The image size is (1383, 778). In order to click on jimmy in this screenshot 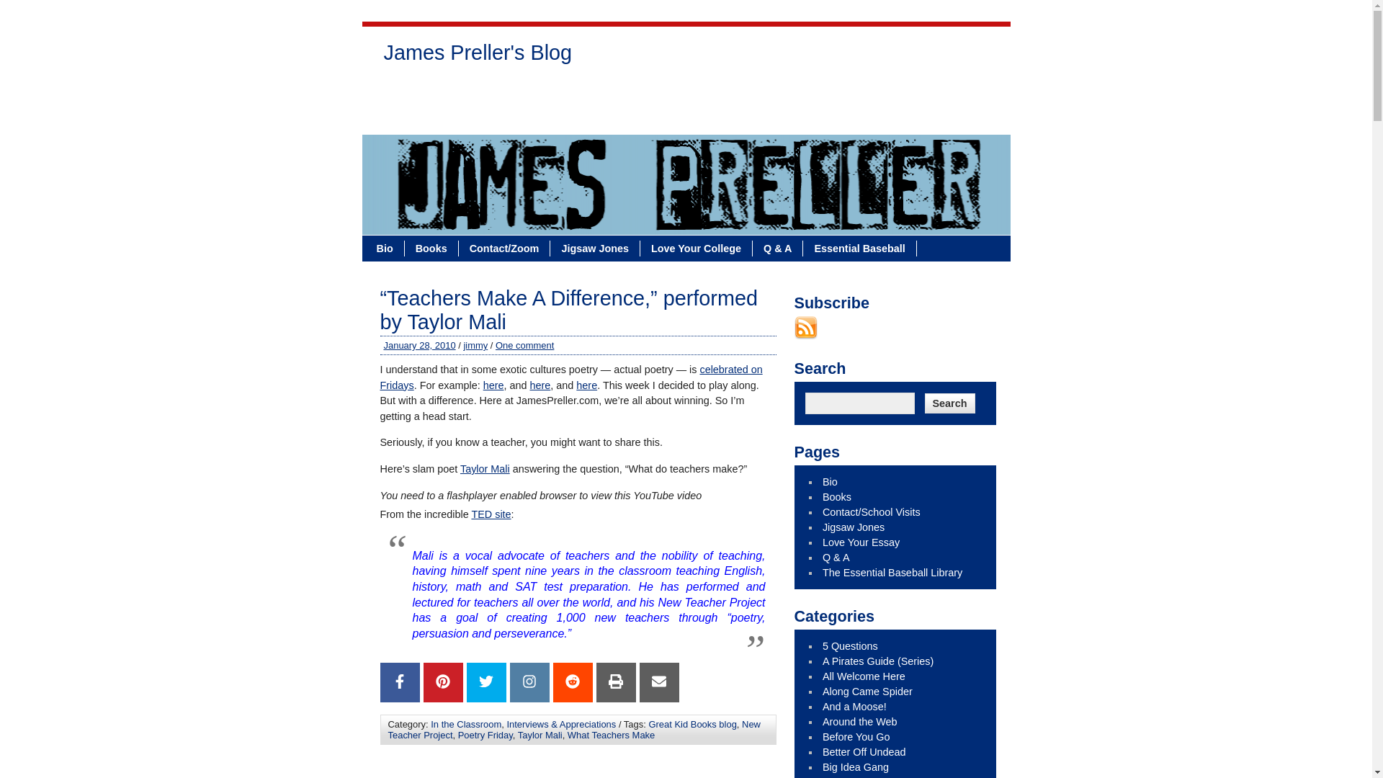, I will do `click(475, 345)`.